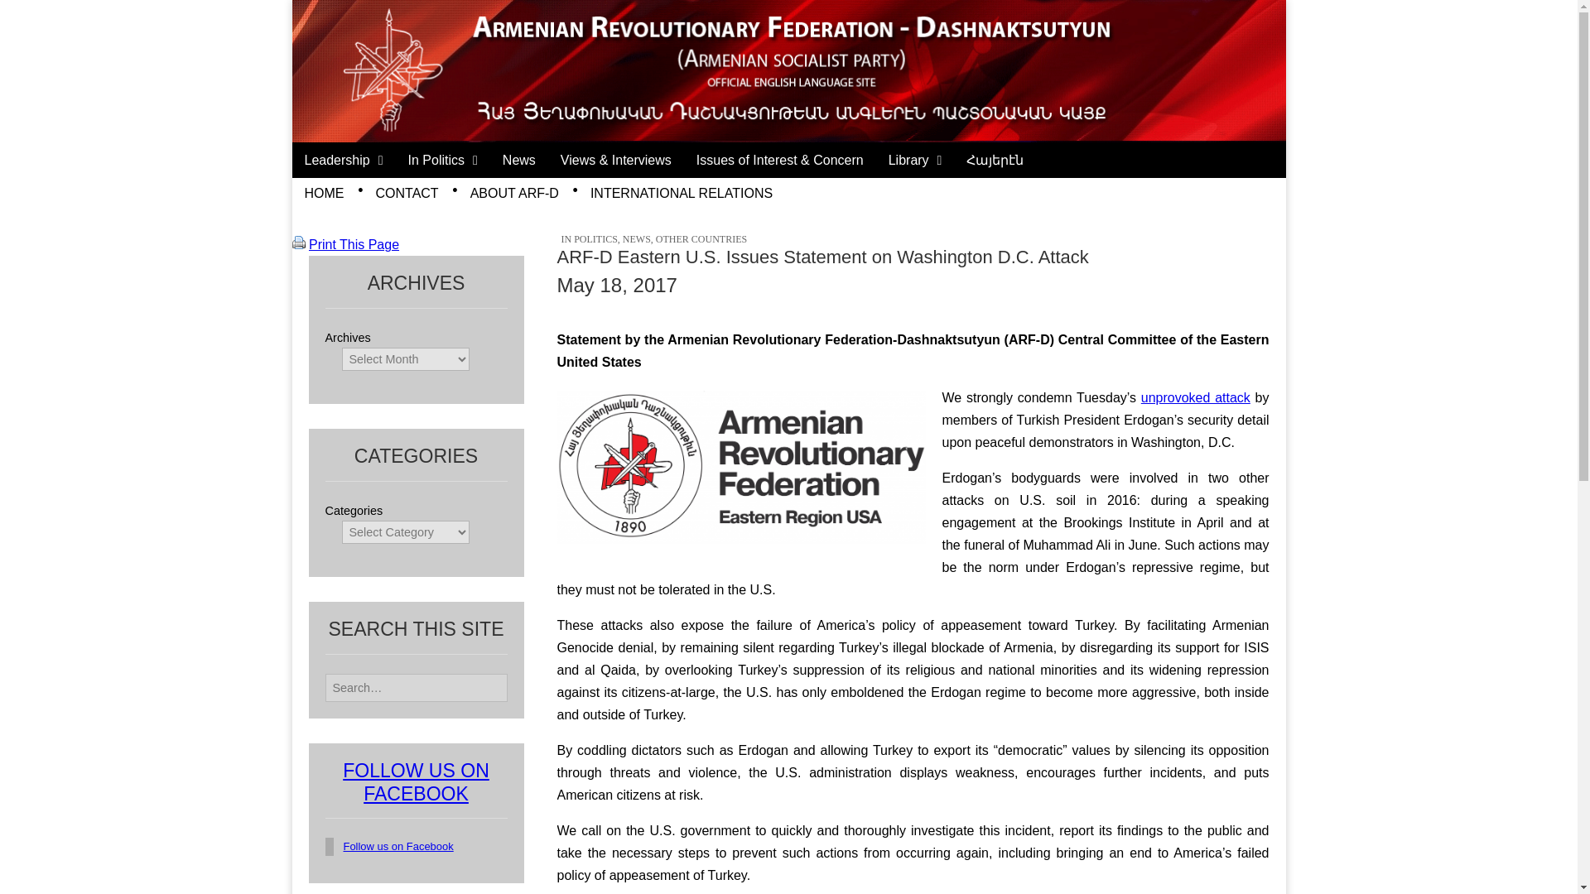  What do you see at coordinates (636, 238) in the screenshot?
I see `NEWS` at bounding box center [636, 238].